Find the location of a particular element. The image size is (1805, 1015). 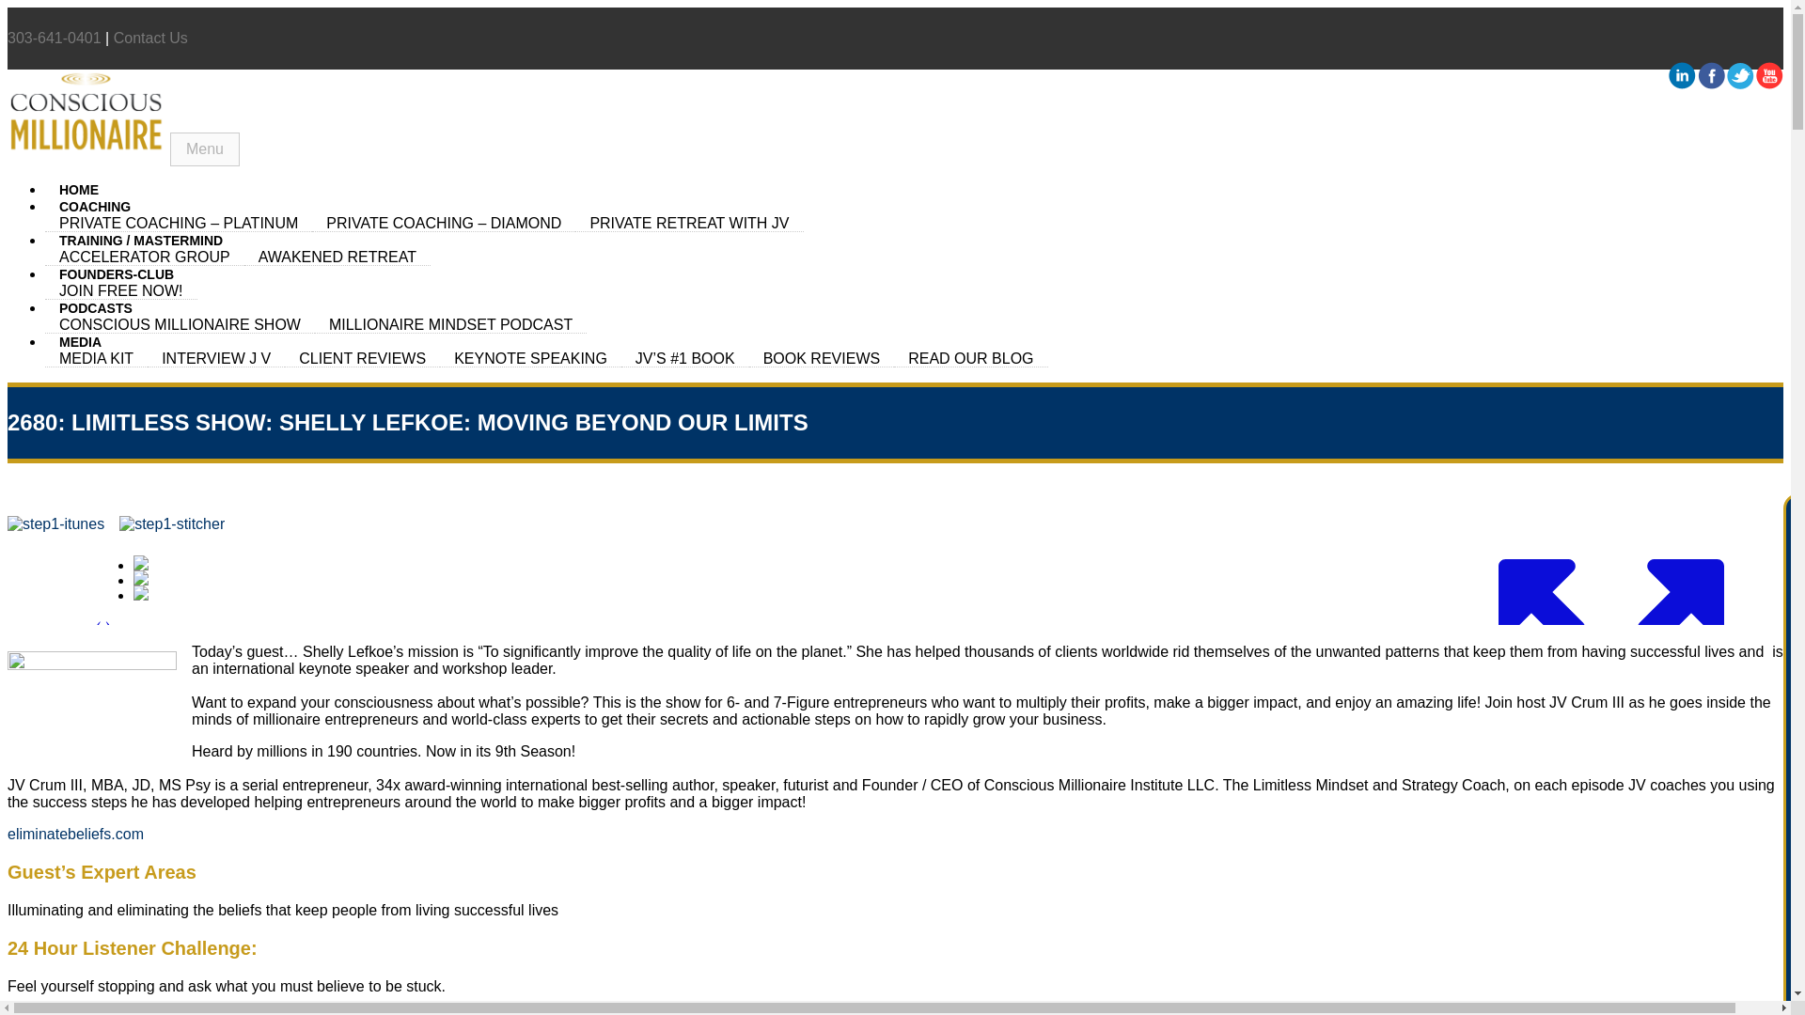

BOOK REVIEWS is located at coordinates (821, 358).